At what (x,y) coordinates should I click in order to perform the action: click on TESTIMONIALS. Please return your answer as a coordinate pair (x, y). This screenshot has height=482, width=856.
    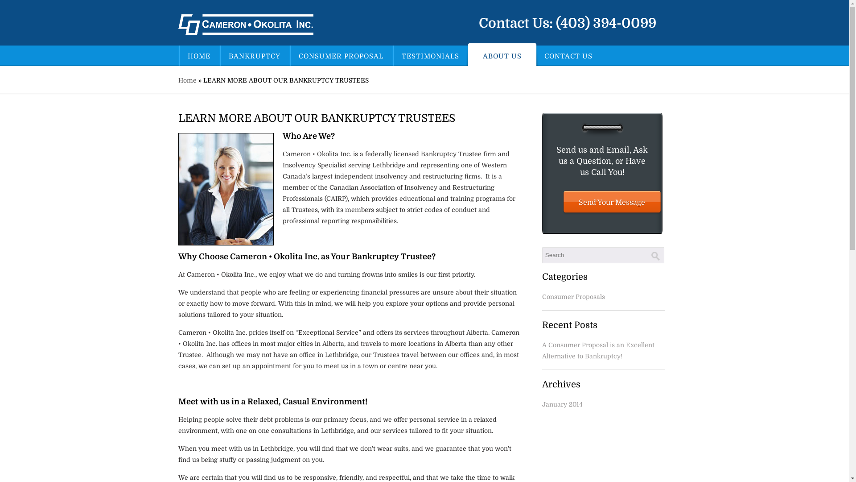
    Looking at the image, I should click on (429, 55).